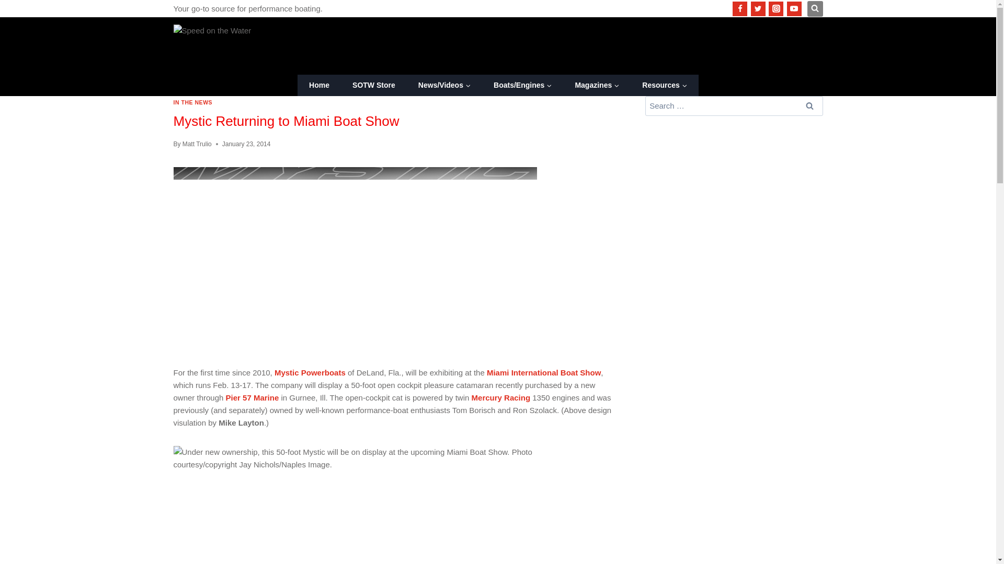 The height and width of the screenshot is (564, 1004). What do you see at coordinates (319, 85) in the screenshot?
I see `Home` at bounding box center [319, 85].